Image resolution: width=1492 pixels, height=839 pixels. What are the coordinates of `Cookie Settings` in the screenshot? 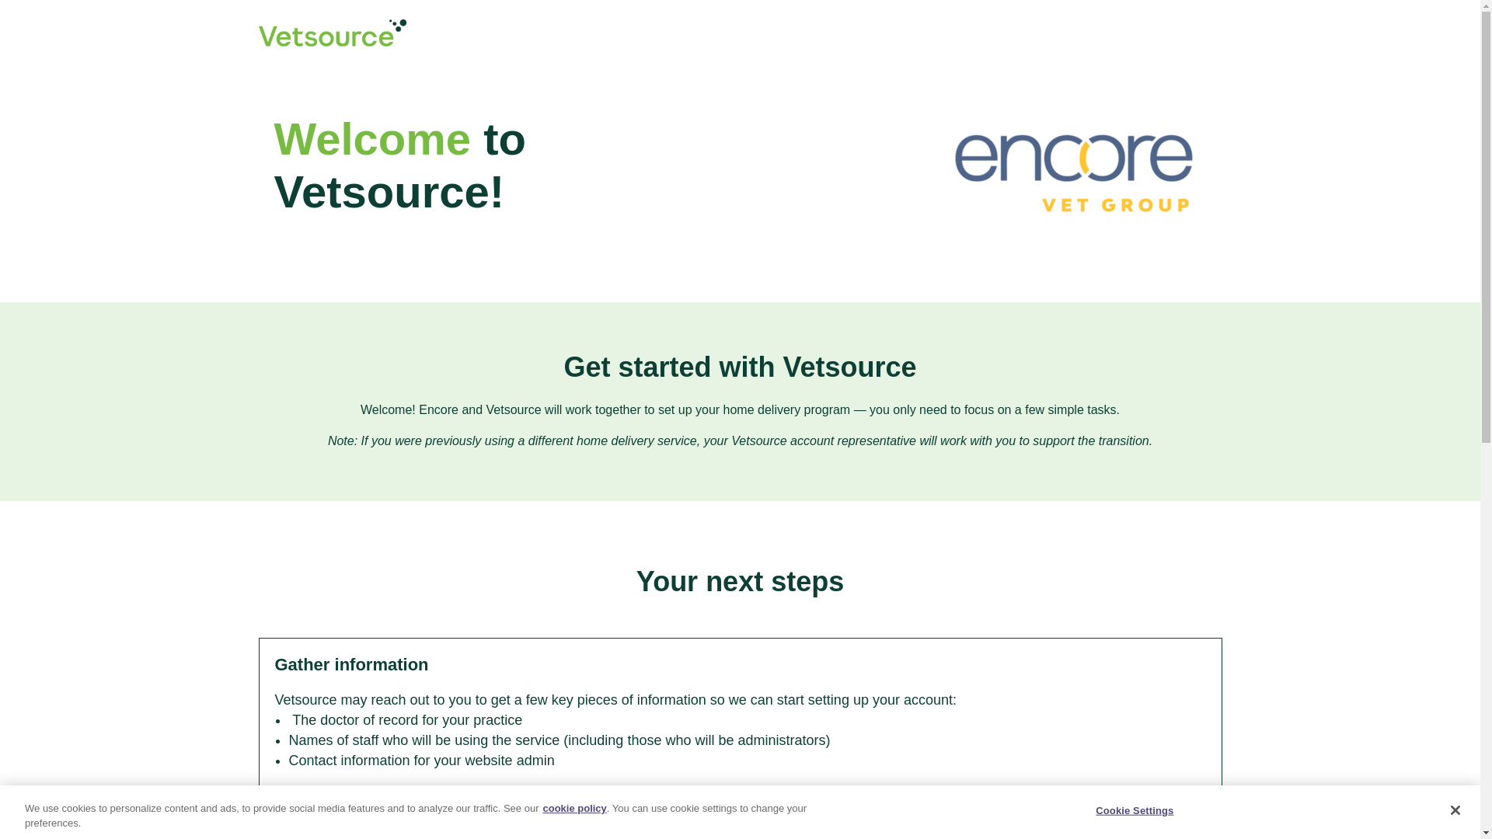 It's located at (1135, 810).